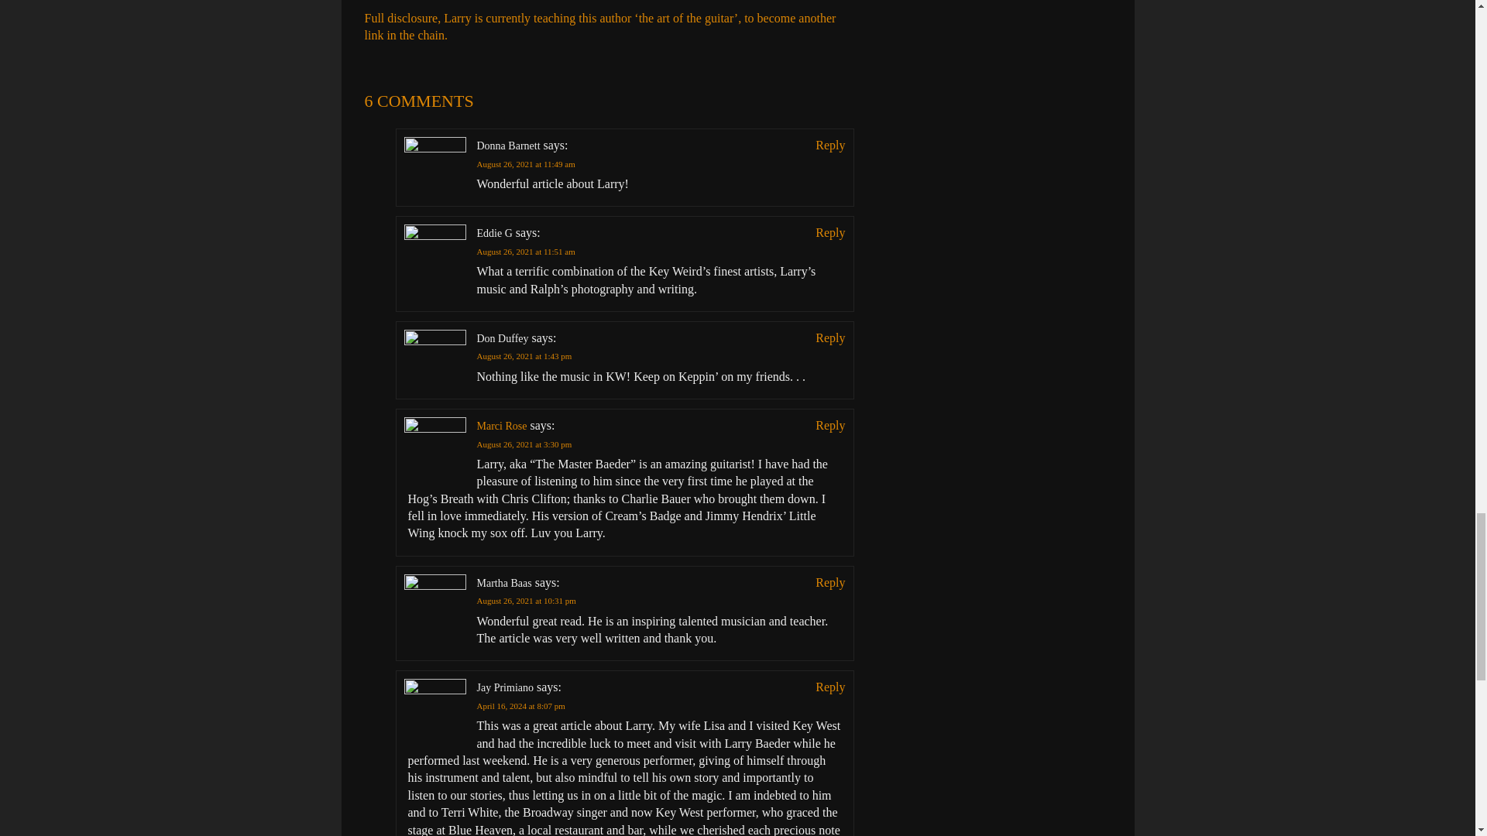  I want to click on April 16, 2024 at 8:07 pm, so click(520, 706).